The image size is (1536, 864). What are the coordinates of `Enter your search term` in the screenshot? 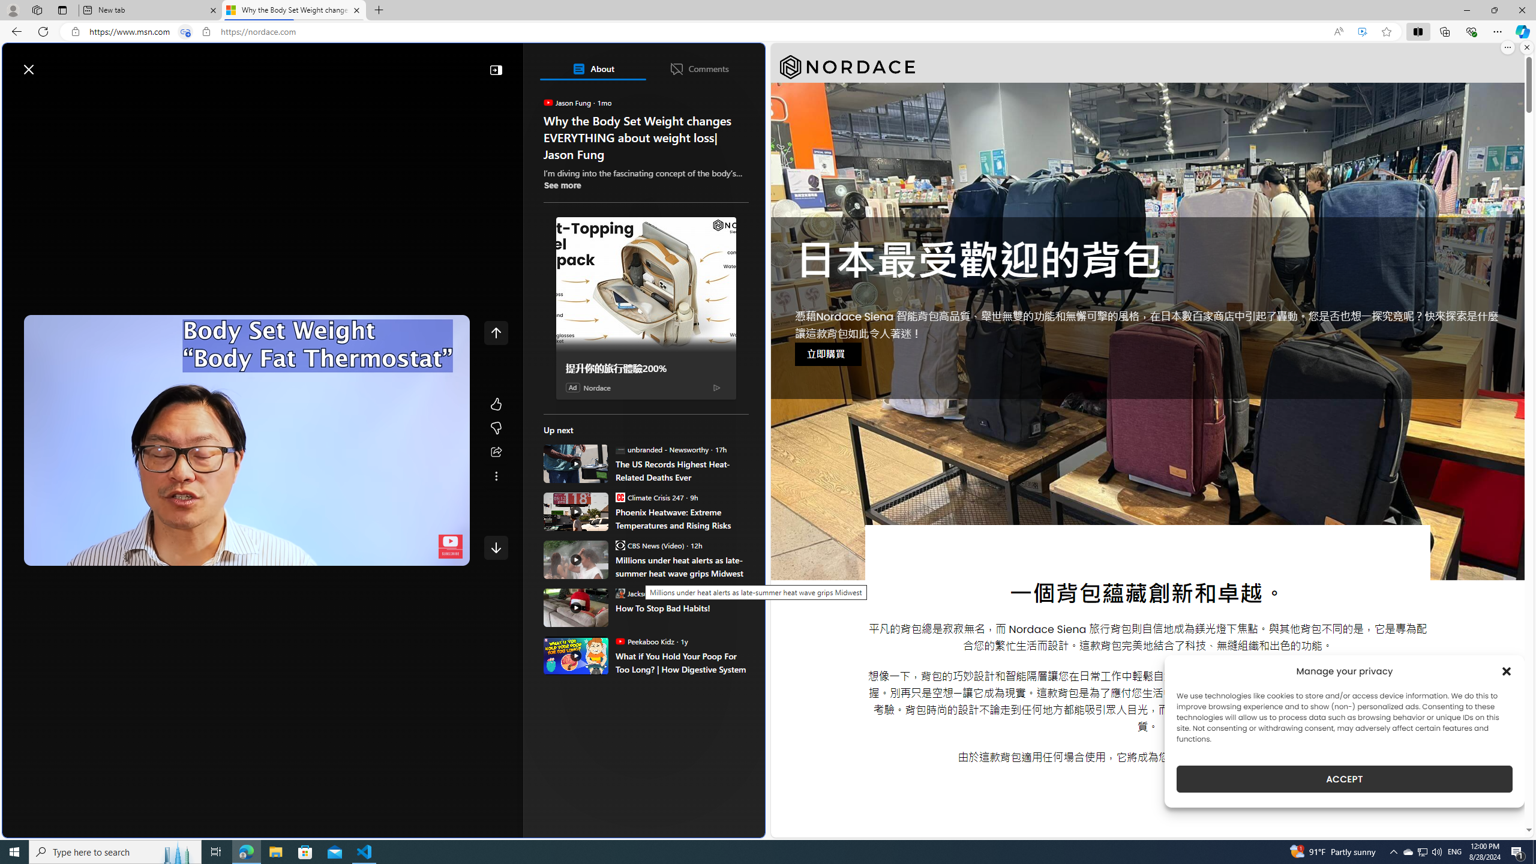 It's located at (386, 64).